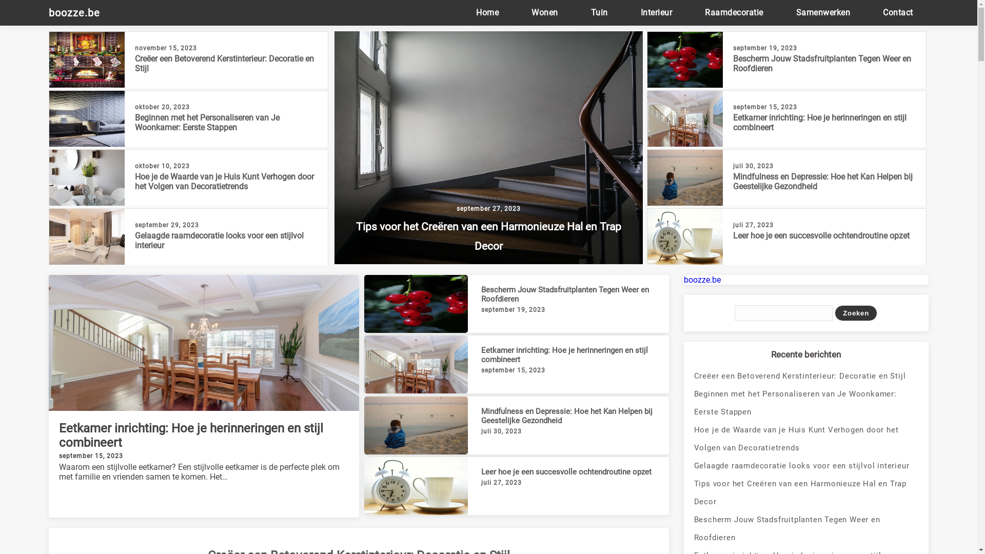 The width and height of the screenshot is (985, 554). Describe the element at coordinates (565, 294) in the screenshot. I see `Bescherm Jouw Stadsfruitplanten Tegen Weer en Roofdieren` at that location.